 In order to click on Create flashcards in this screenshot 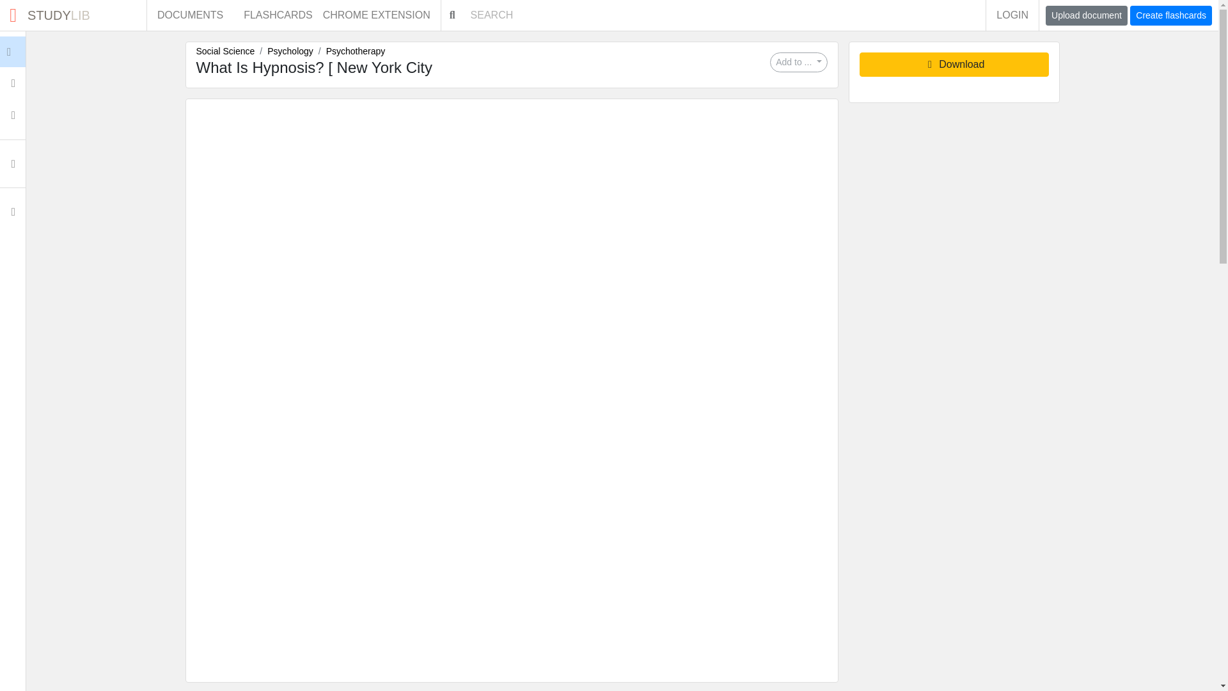, I will do `click(1170, 15)`.